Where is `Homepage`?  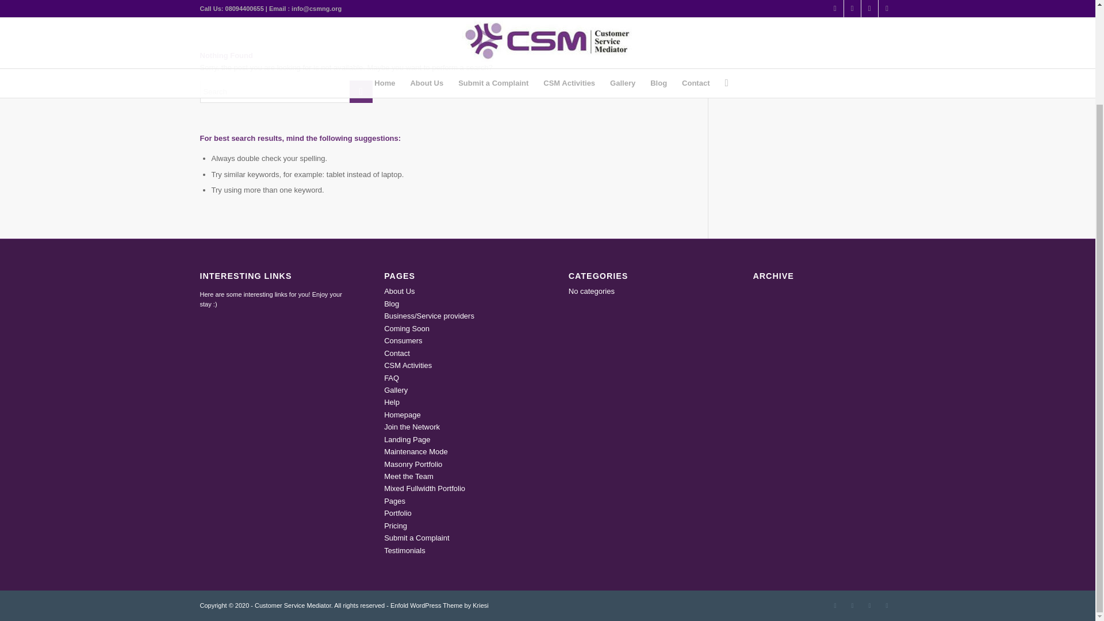
Homepage is located at coordinates (402, 415).